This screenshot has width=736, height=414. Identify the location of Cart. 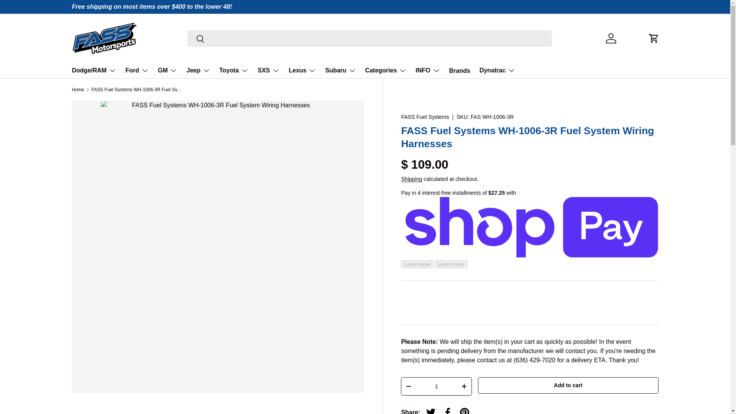
(654, 38).